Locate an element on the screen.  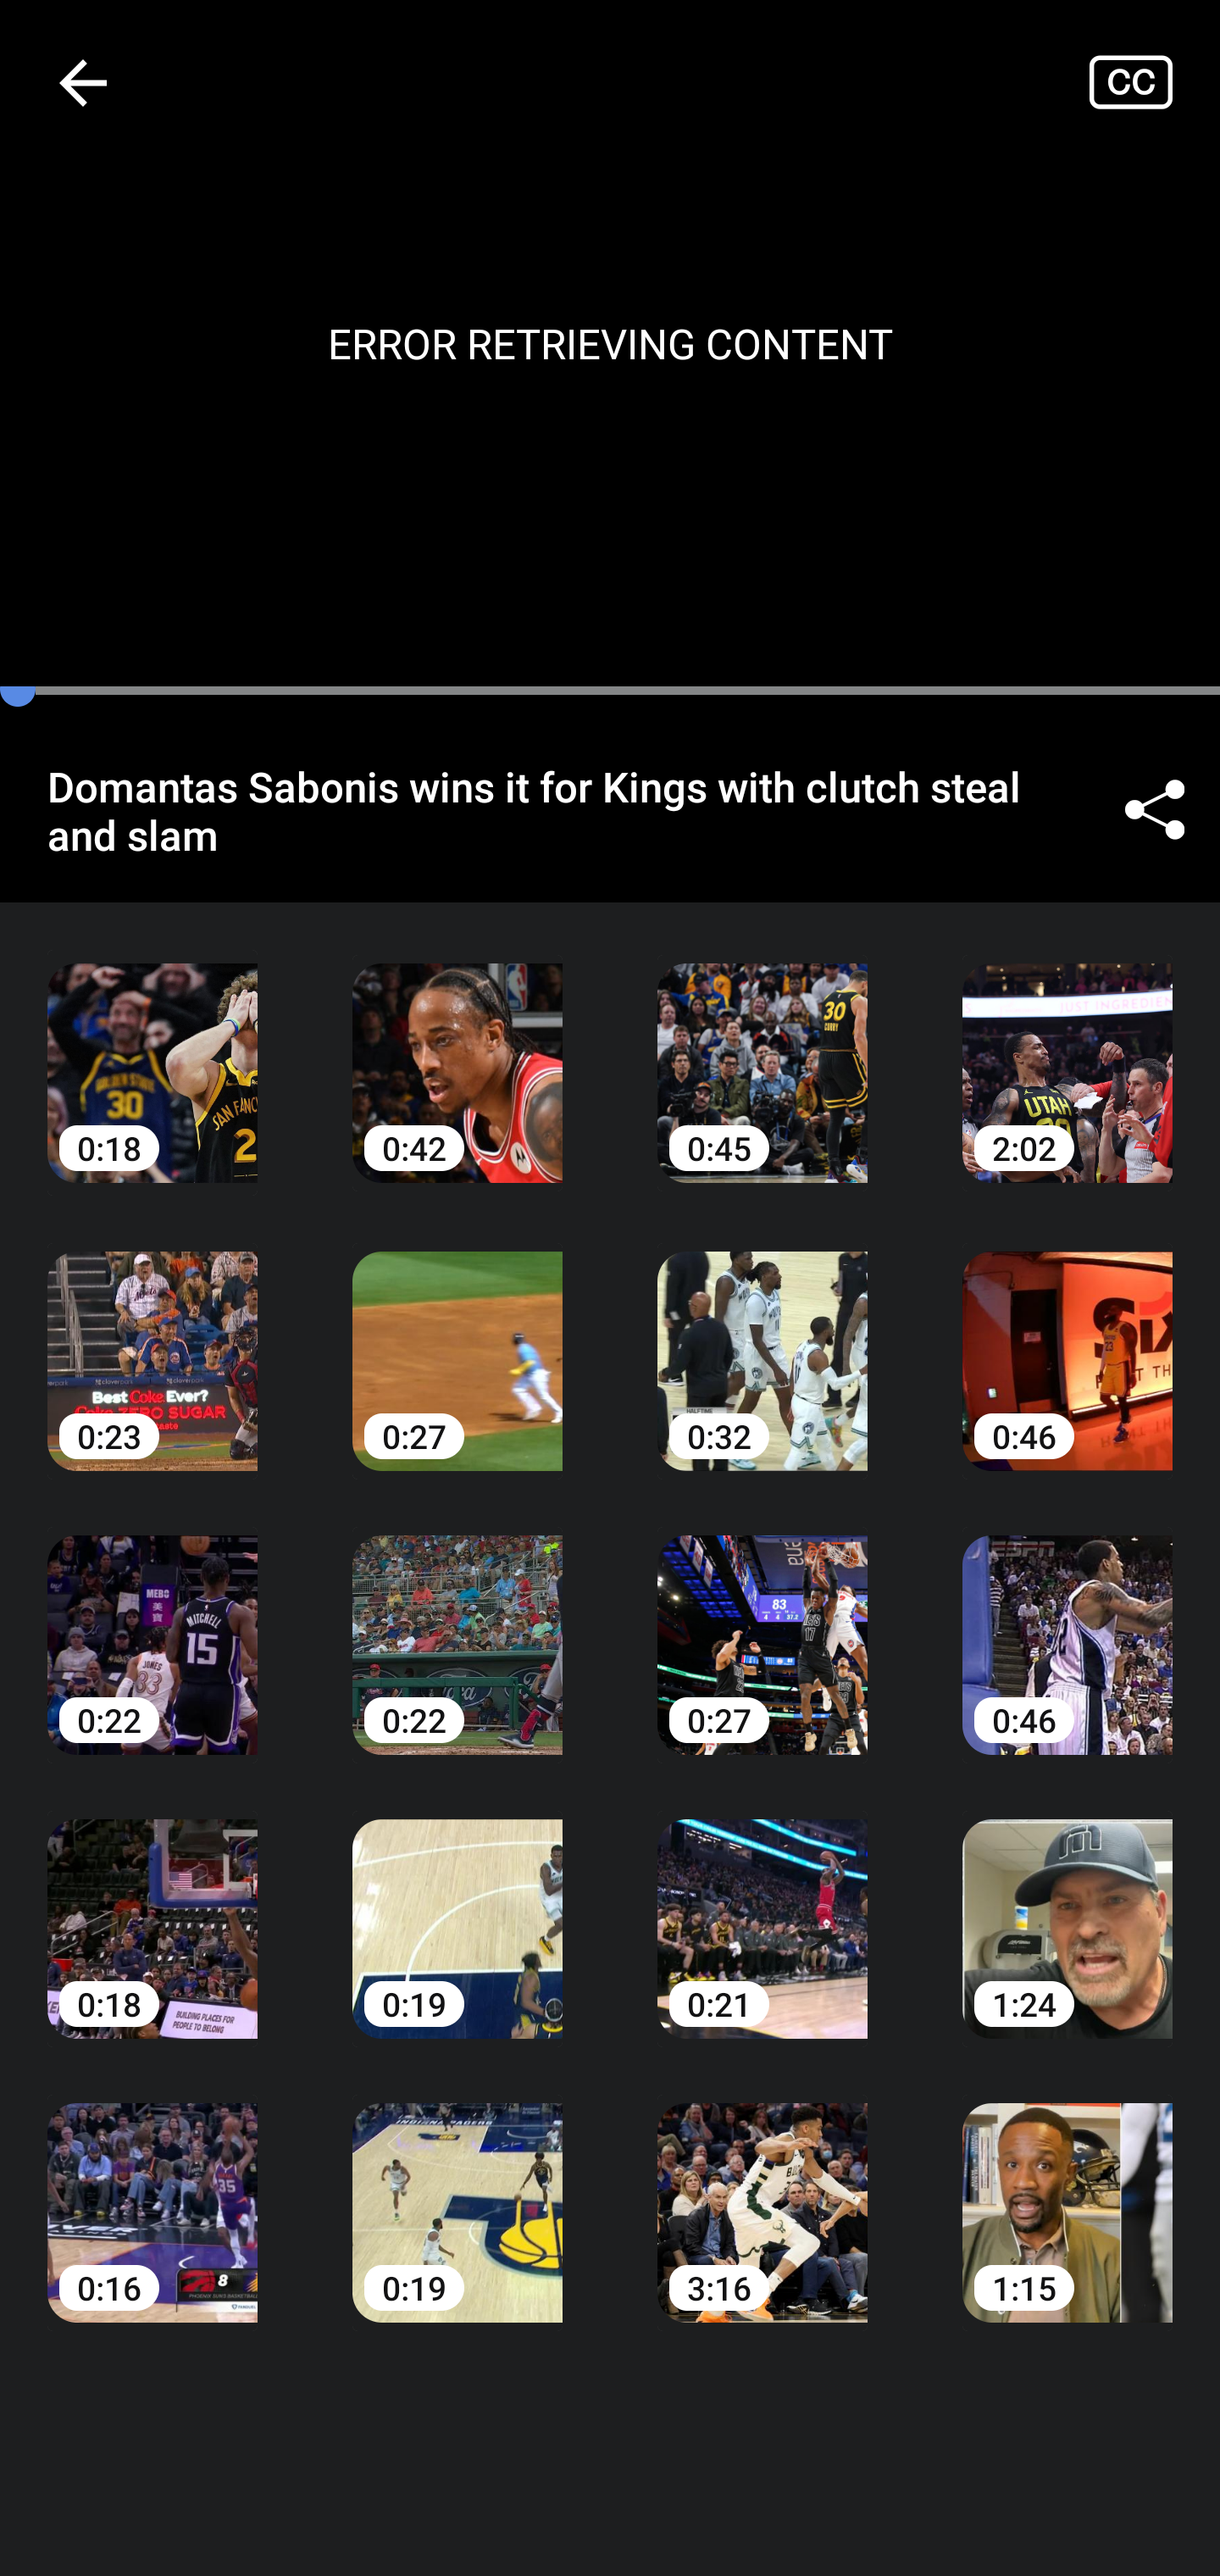
0:16 is located at coordinates (152, 2190).